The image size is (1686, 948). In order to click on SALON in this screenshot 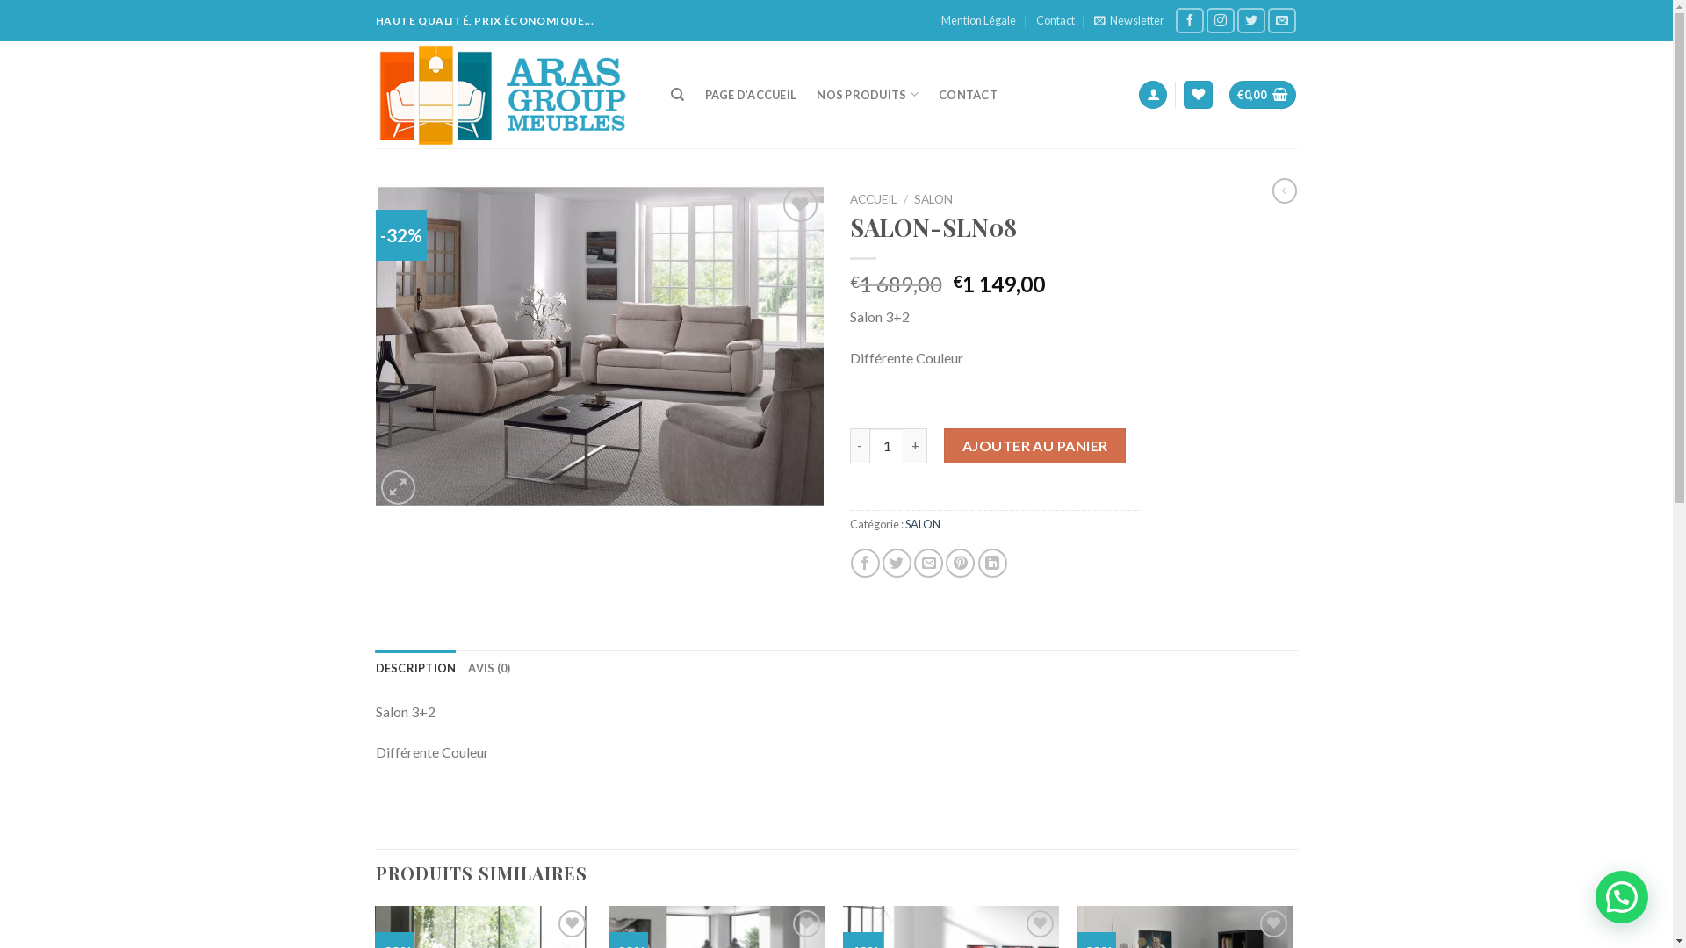, I will do `click(933, 199)`.